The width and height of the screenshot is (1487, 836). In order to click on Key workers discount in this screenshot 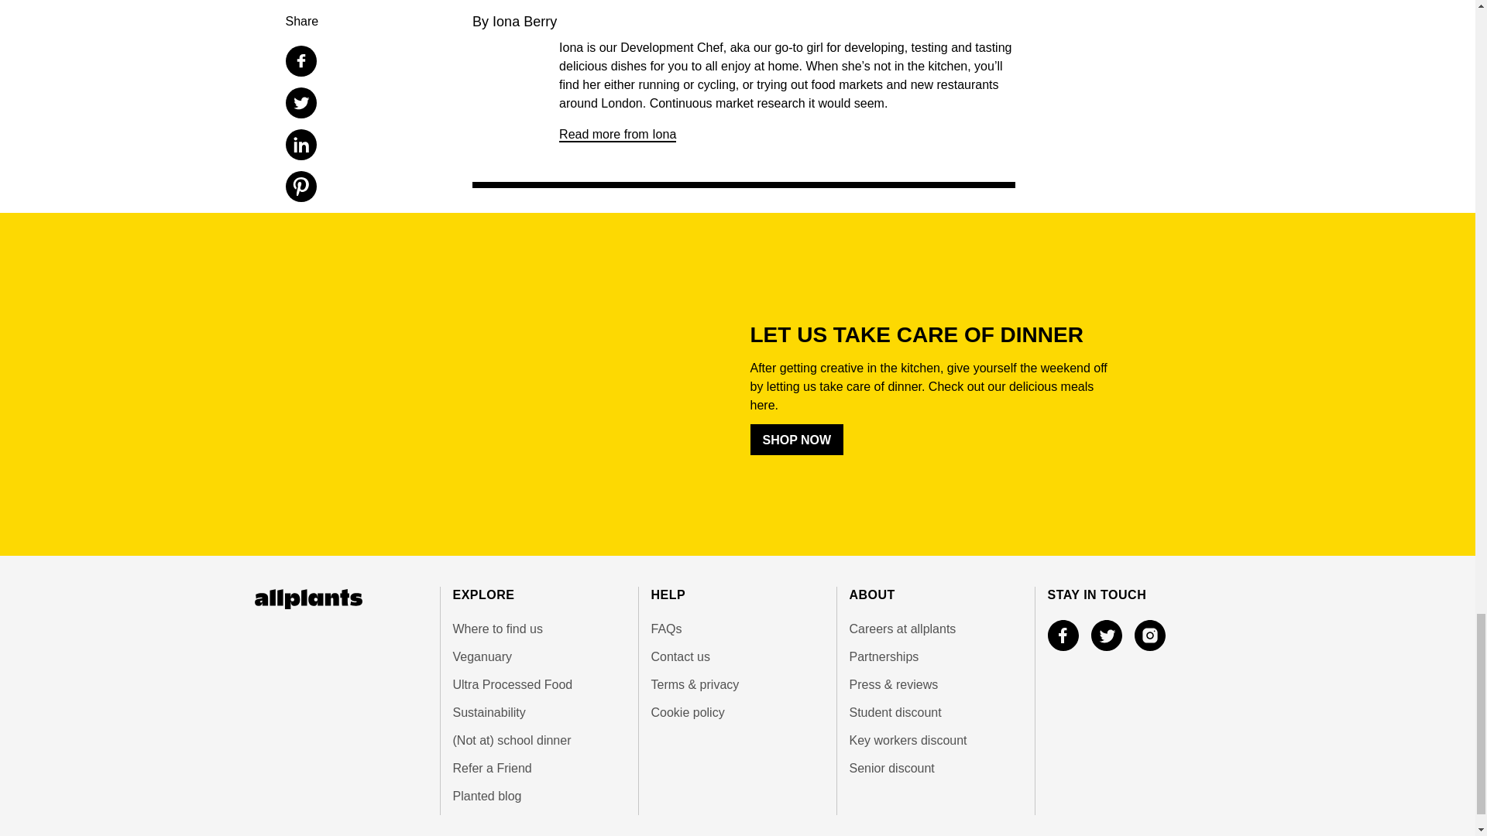, I will do `click(936, 740)`.